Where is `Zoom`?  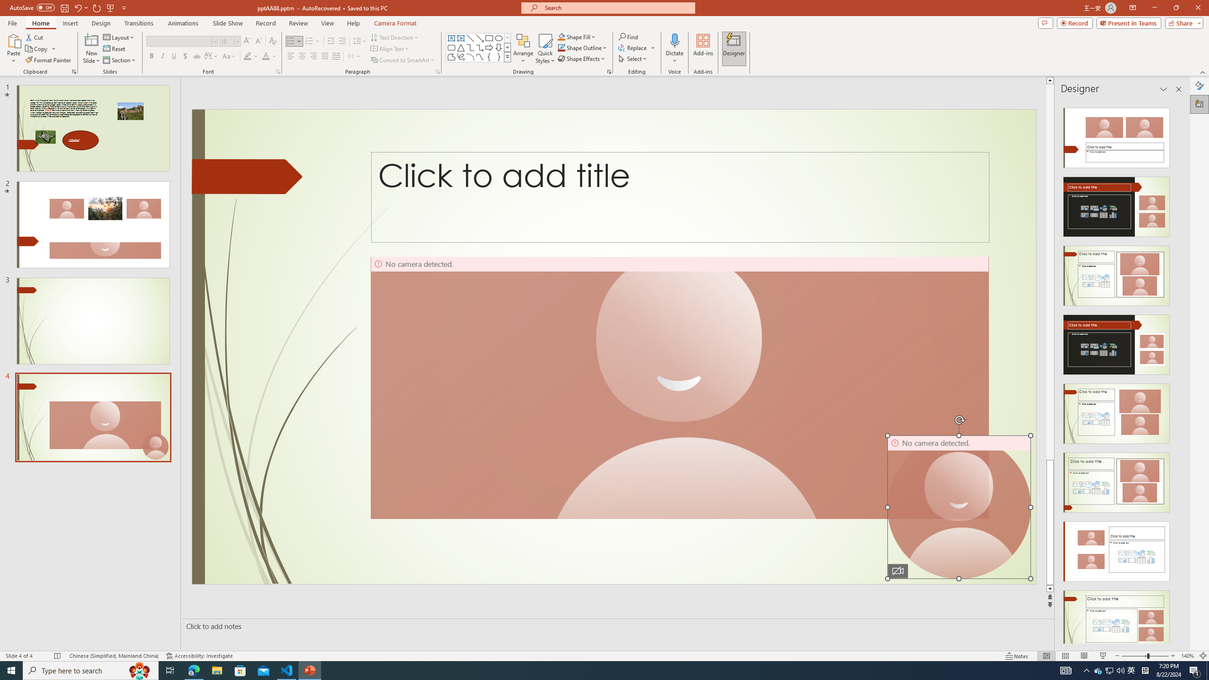
Zoom is located at coordinates (1145, 656).